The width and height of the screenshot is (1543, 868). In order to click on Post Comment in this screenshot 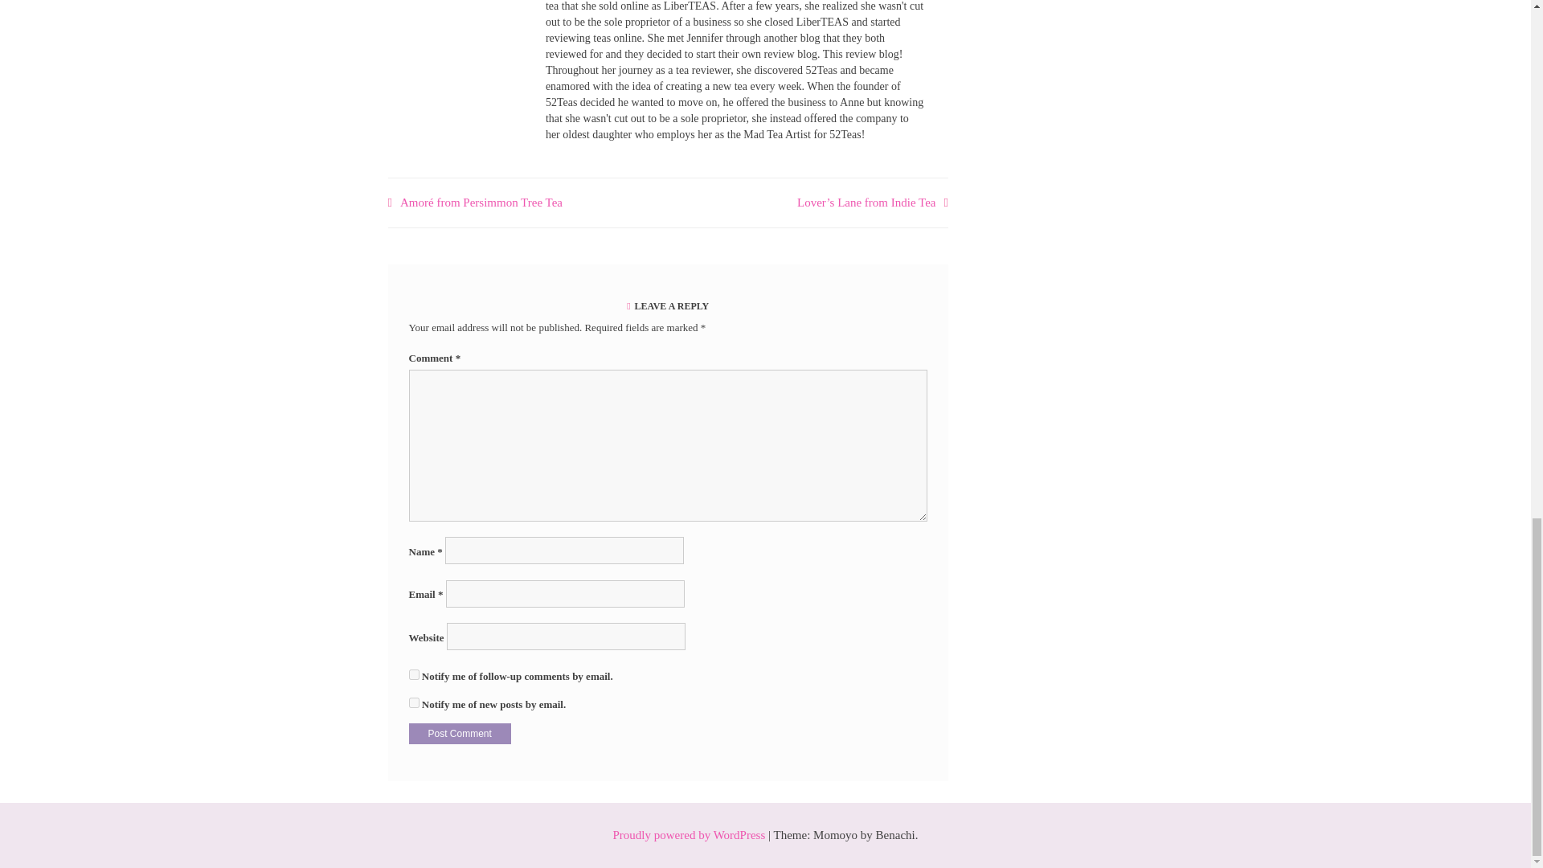, I will do `click(460, 733)`.